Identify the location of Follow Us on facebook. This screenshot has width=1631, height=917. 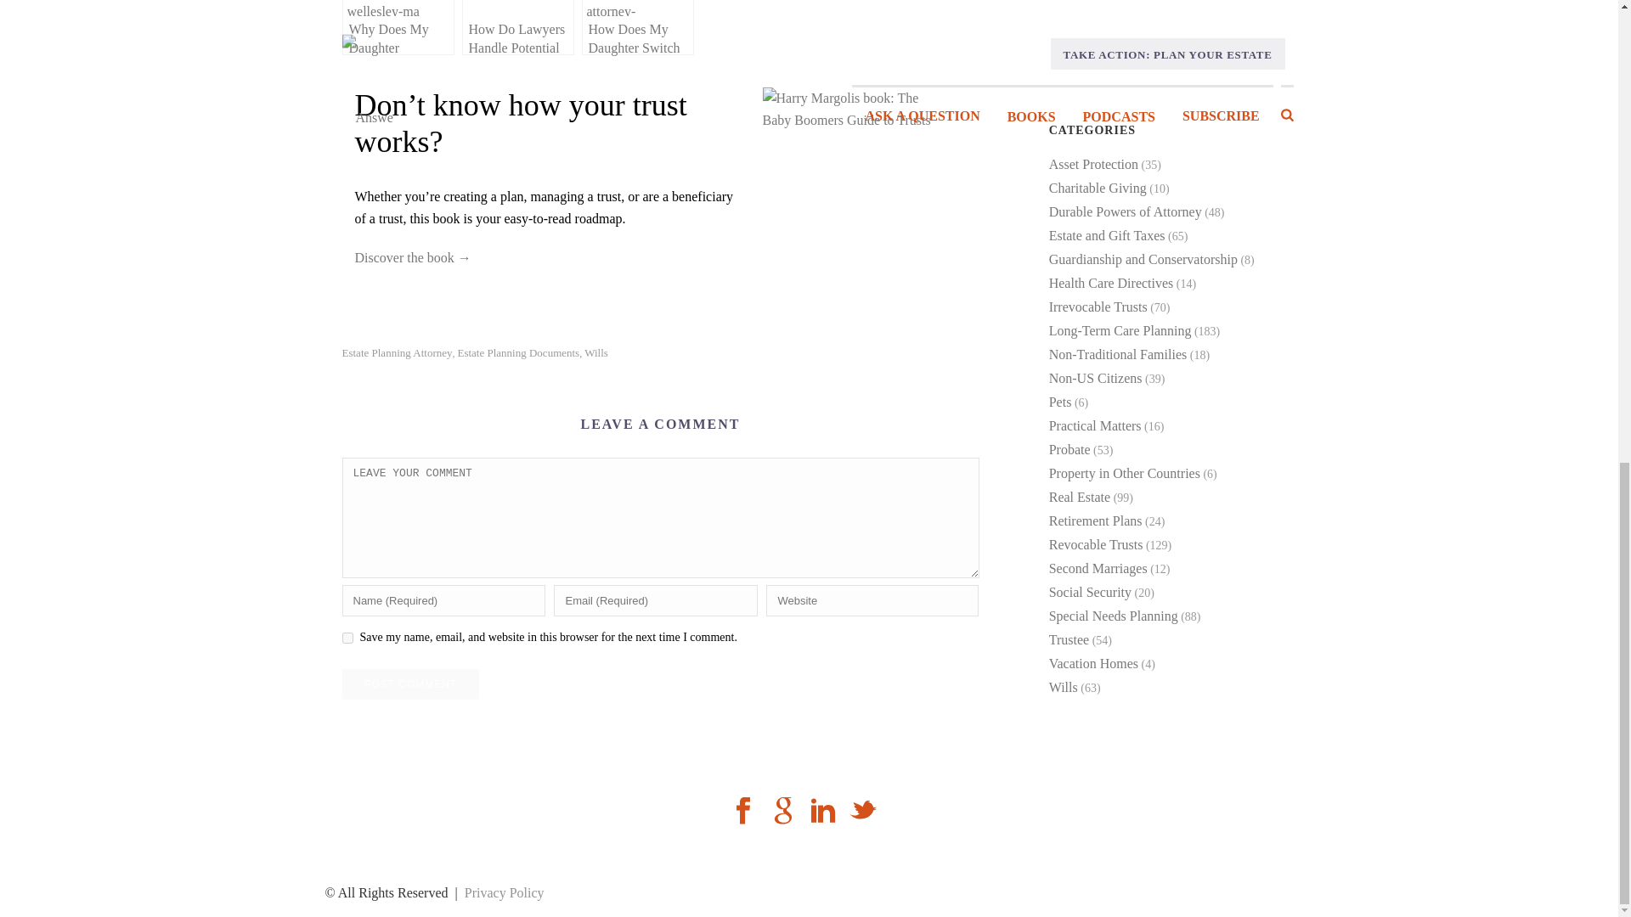
(742, 812).